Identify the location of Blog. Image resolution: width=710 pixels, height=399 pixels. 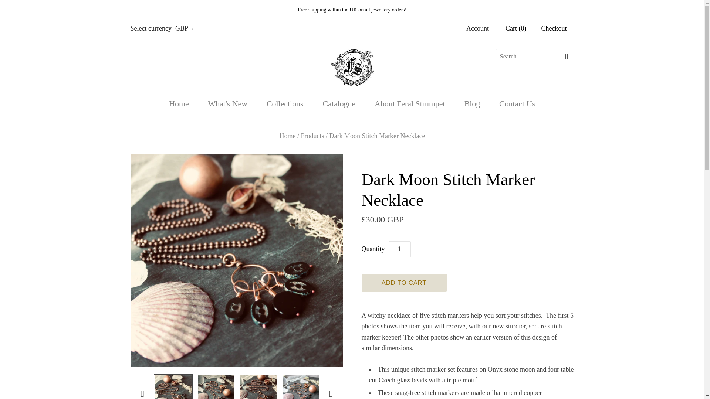
(472, 104).